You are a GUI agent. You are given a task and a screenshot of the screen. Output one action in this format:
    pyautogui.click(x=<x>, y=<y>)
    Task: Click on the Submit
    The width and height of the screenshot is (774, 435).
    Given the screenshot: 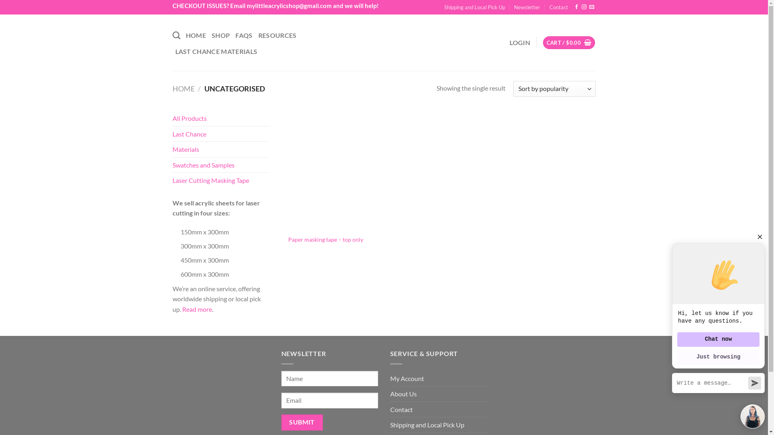 What is the action you would take?
    pyautogui.click(x=302, y=422)
    